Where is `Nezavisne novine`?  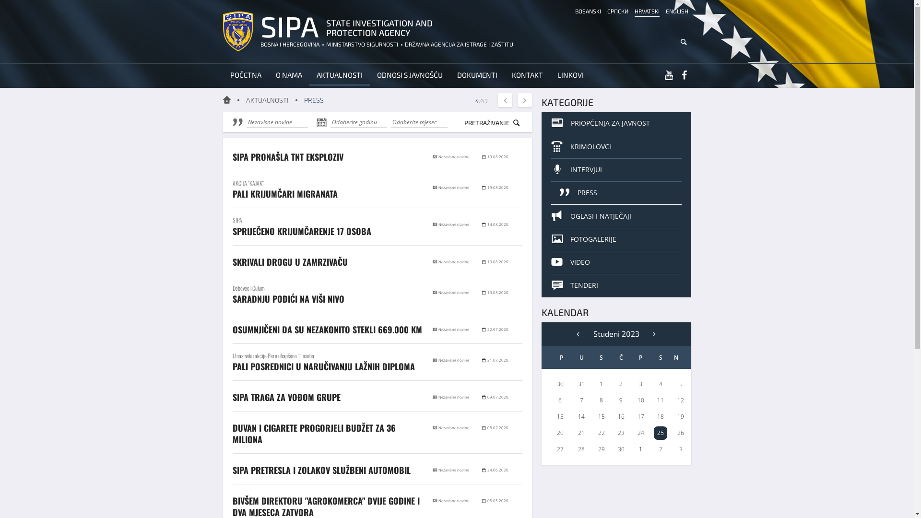 Nezavisne novine is located at coordinates (454, 293).